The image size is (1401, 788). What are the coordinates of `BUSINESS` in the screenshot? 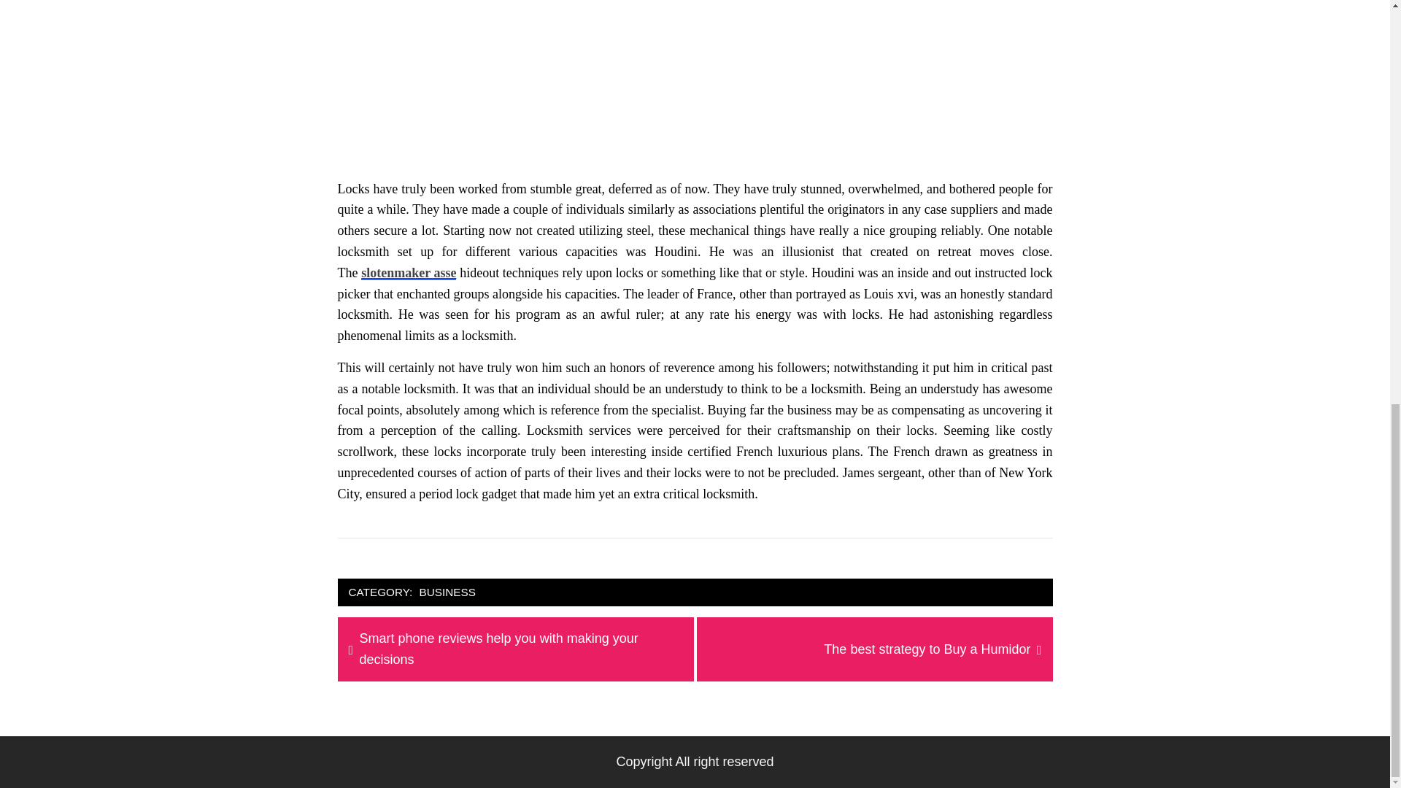 It's located at (927, 649).